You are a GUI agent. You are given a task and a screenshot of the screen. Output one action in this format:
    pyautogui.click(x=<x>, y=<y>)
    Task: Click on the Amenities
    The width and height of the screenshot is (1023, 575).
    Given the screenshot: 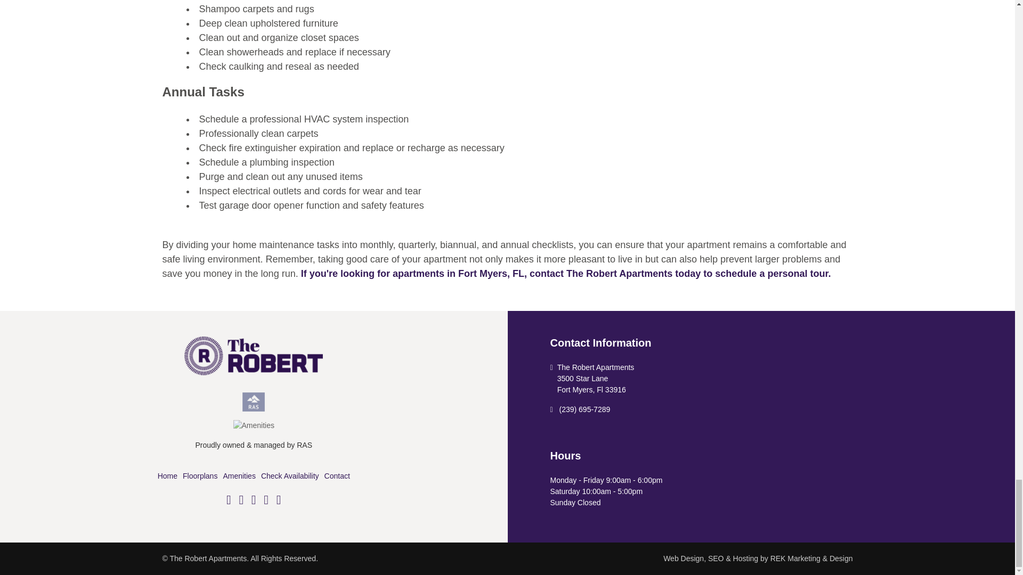 What is the action you would take?
    pyautogui.click(x=239, y=475)
    